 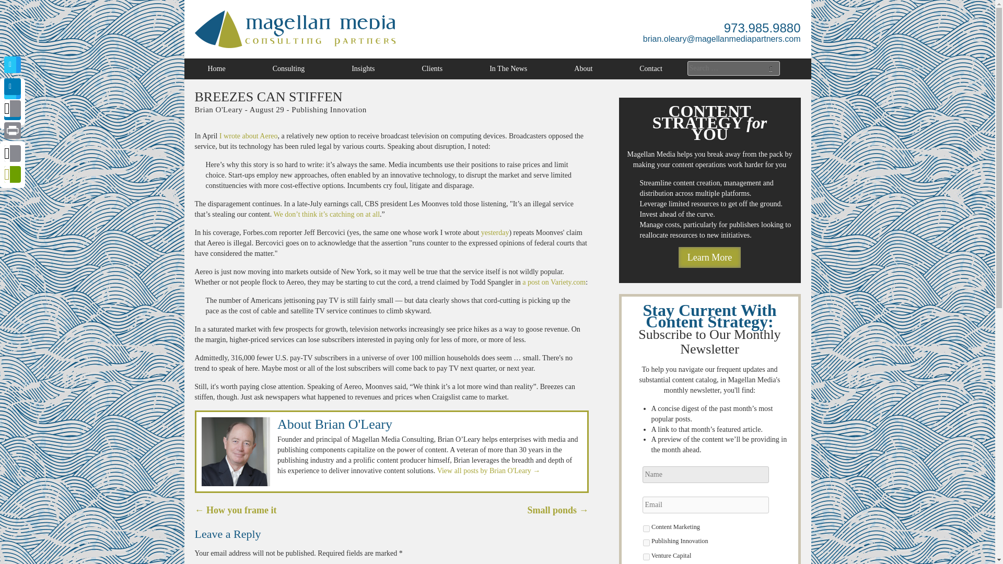 What do you see at coordinates (216, 69) in the screenshot?
I see `Home` at bounding box center [216, 69].